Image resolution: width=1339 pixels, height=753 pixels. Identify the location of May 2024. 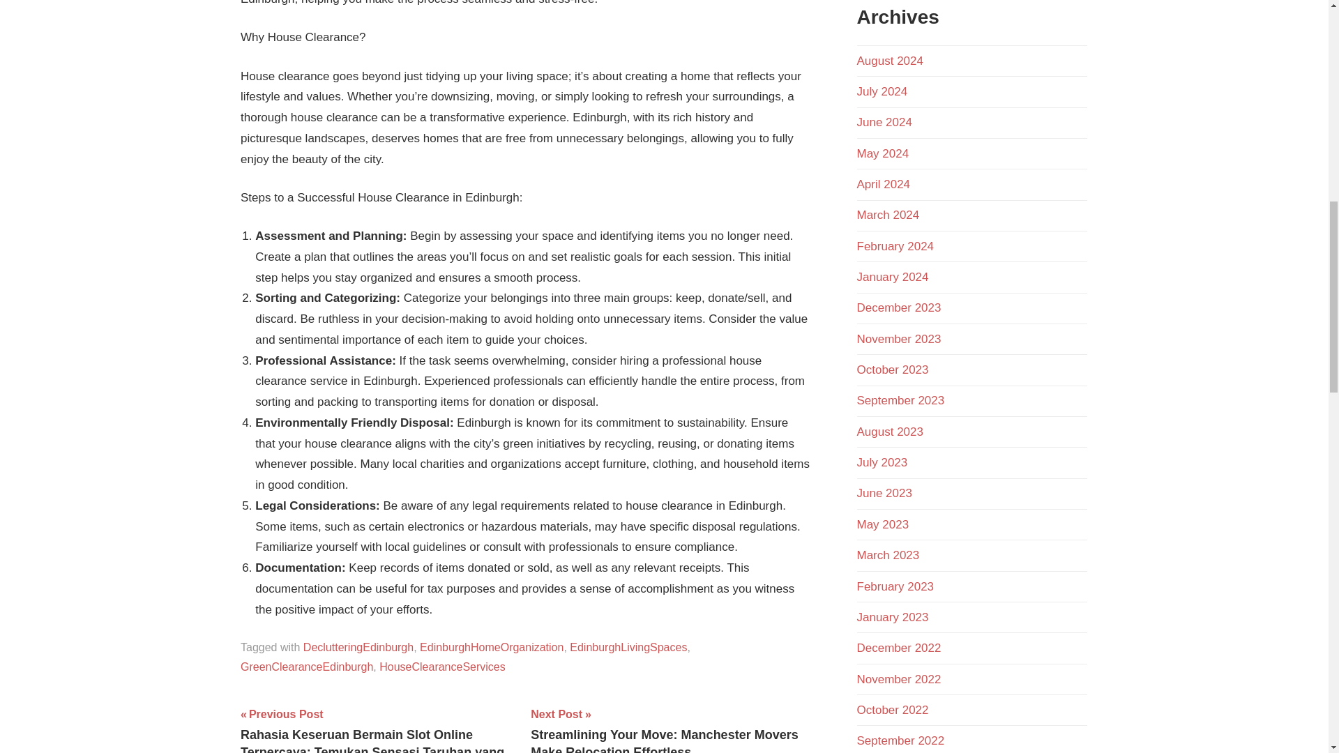
(883, 153).